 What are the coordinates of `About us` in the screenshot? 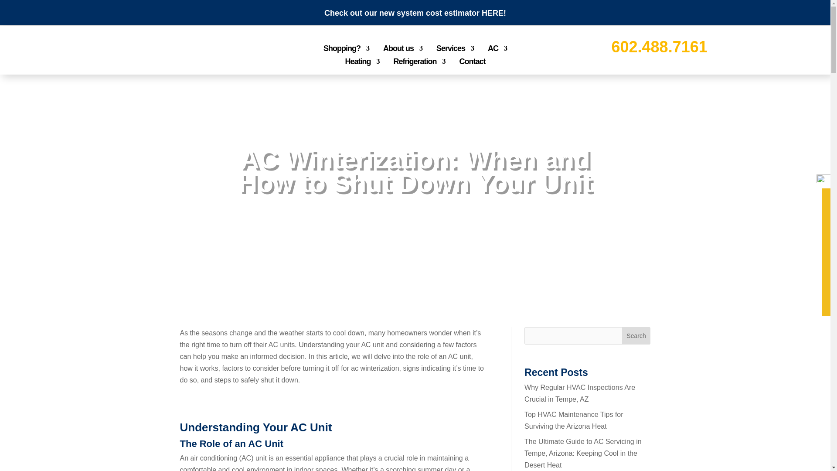 It's located at (403, 50).